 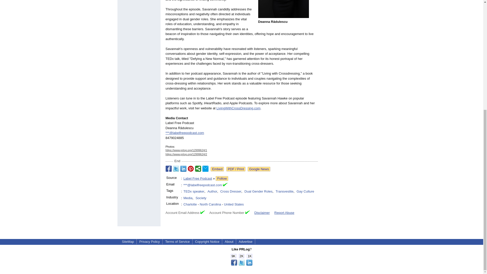 What do you see at coordinates (238, 108) in the screenshot?
I see `LivingWithCrossDressing.com` at bounding box center [238, 108].